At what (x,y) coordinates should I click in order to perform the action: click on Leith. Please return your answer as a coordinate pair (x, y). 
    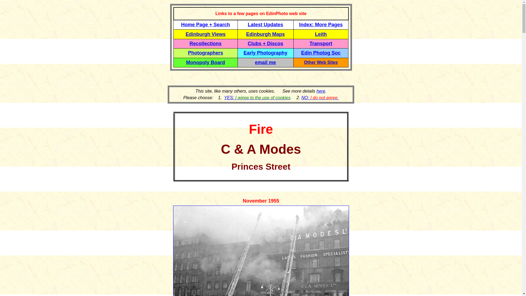
    Looking at the image, I should click on (321, 34).